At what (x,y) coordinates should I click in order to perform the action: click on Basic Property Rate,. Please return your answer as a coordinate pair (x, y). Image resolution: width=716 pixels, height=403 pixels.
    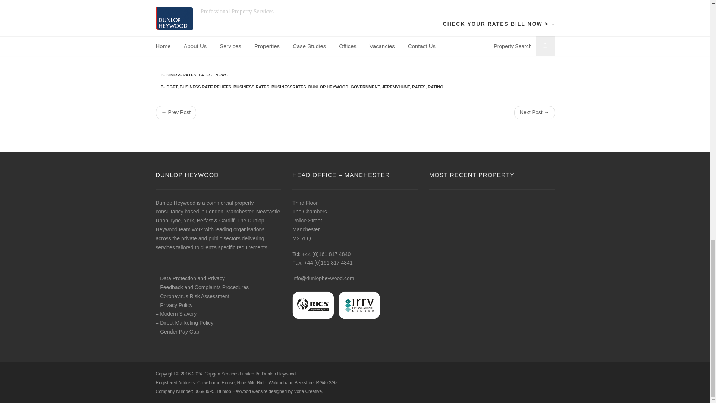
    Looking at the image, I should click on (454, 19).